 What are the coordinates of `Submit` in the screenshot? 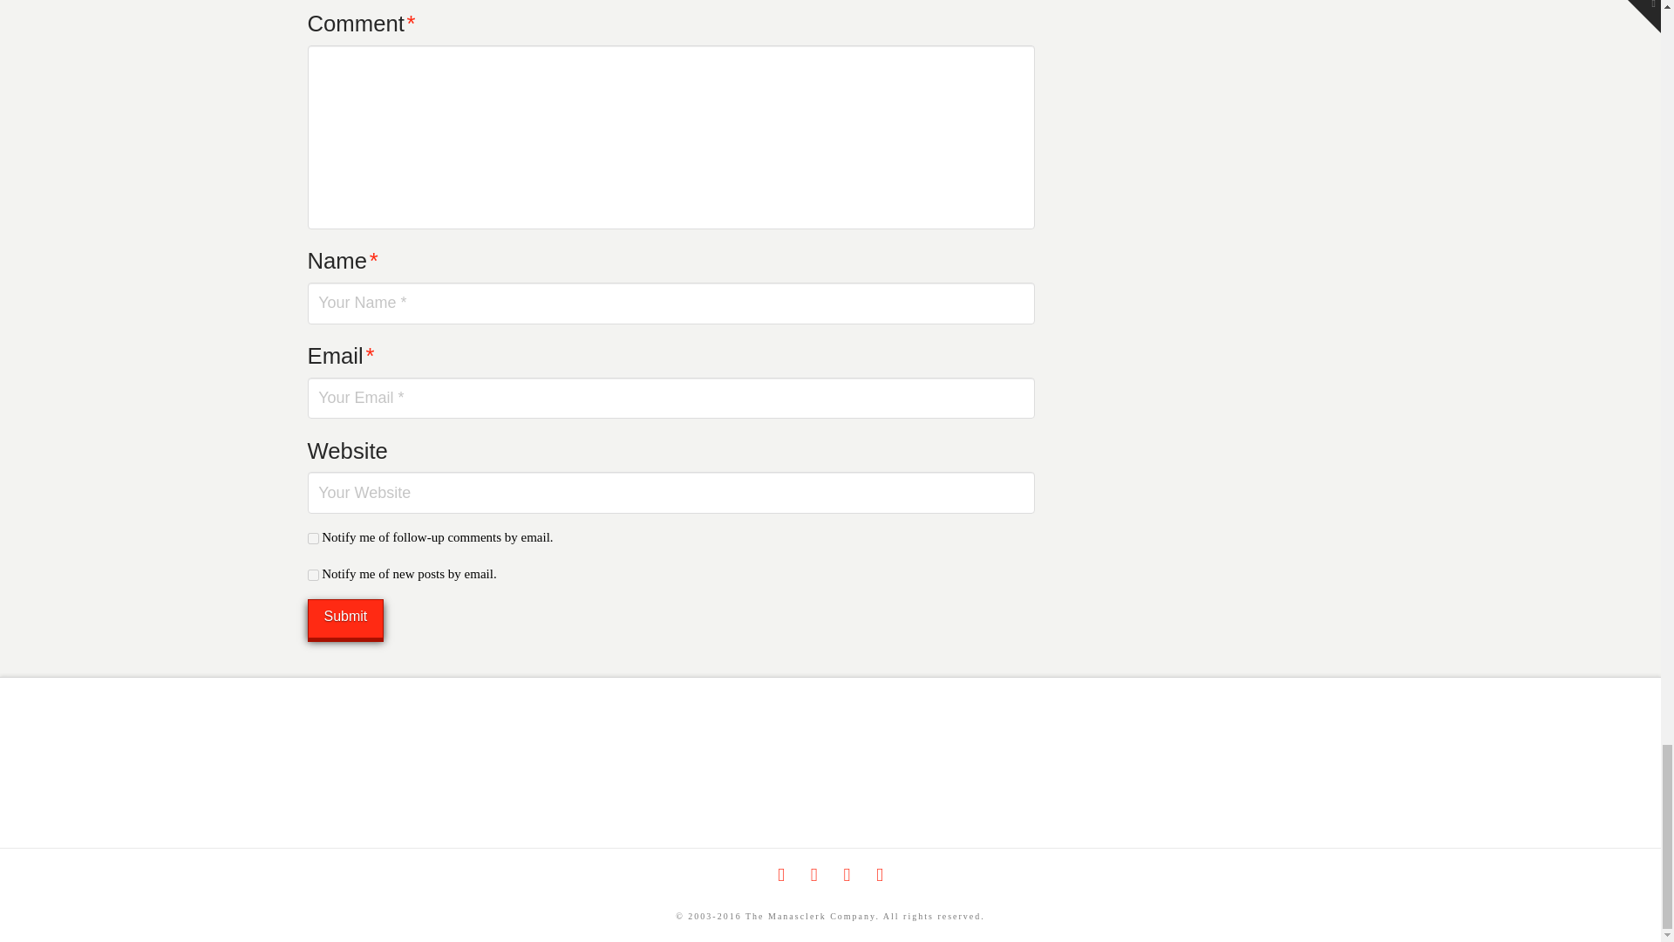 It's located at (344, 618).